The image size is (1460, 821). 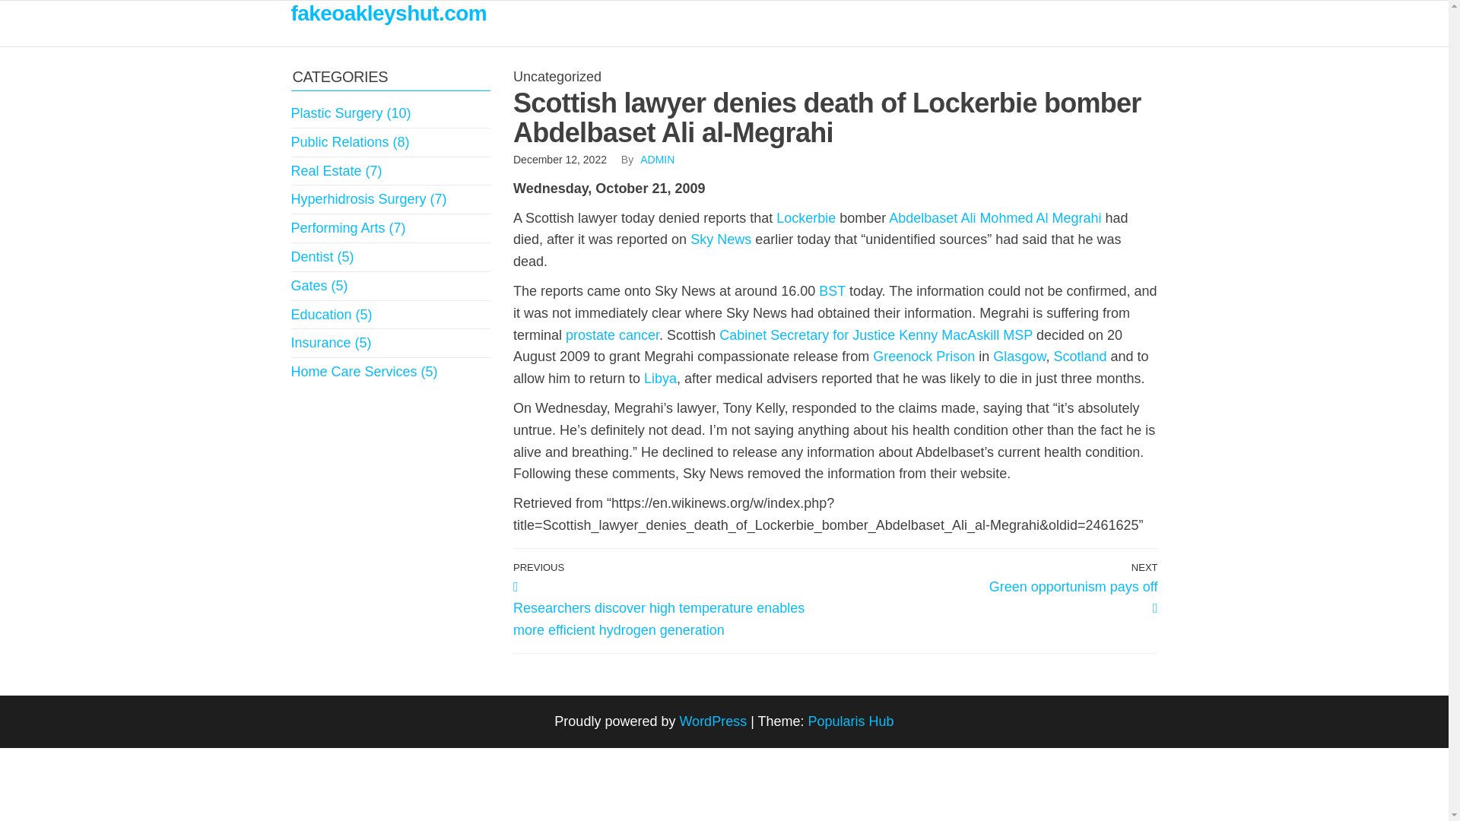 I want to click on prostate cancer, so click(x=613, y=334).